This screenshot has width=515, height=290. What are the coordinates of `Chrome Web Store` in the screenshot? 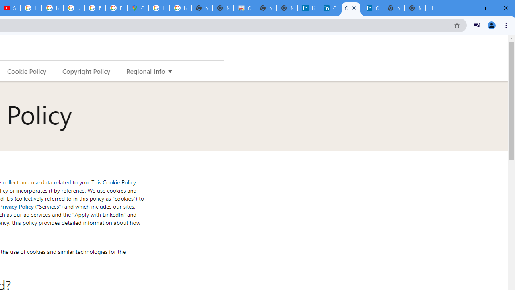 It's located at (244, 8).